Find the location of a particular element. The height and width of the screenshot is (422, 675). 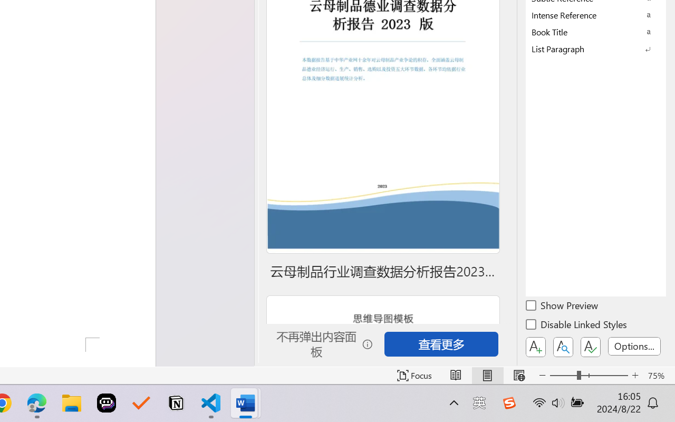

Web Layout is located at coordinates (519, 376).